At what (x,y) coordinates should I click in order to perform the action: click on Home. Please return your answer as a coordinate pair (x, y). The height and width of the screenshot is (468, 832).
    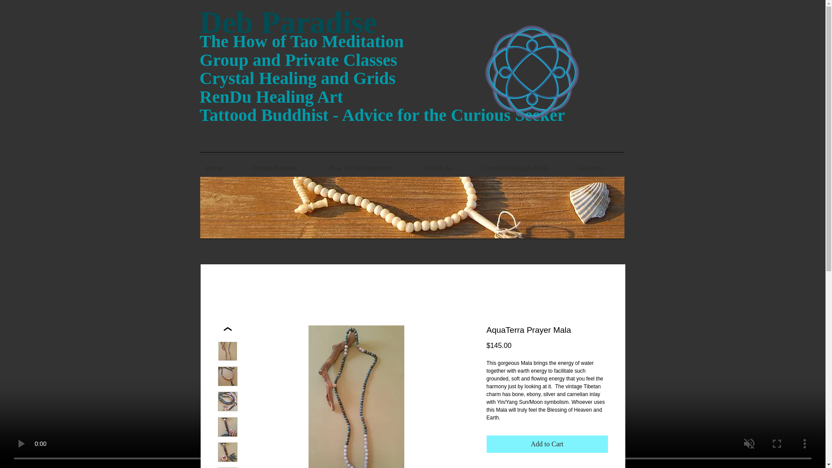
    Looking at the image, I should click on (223, 168).